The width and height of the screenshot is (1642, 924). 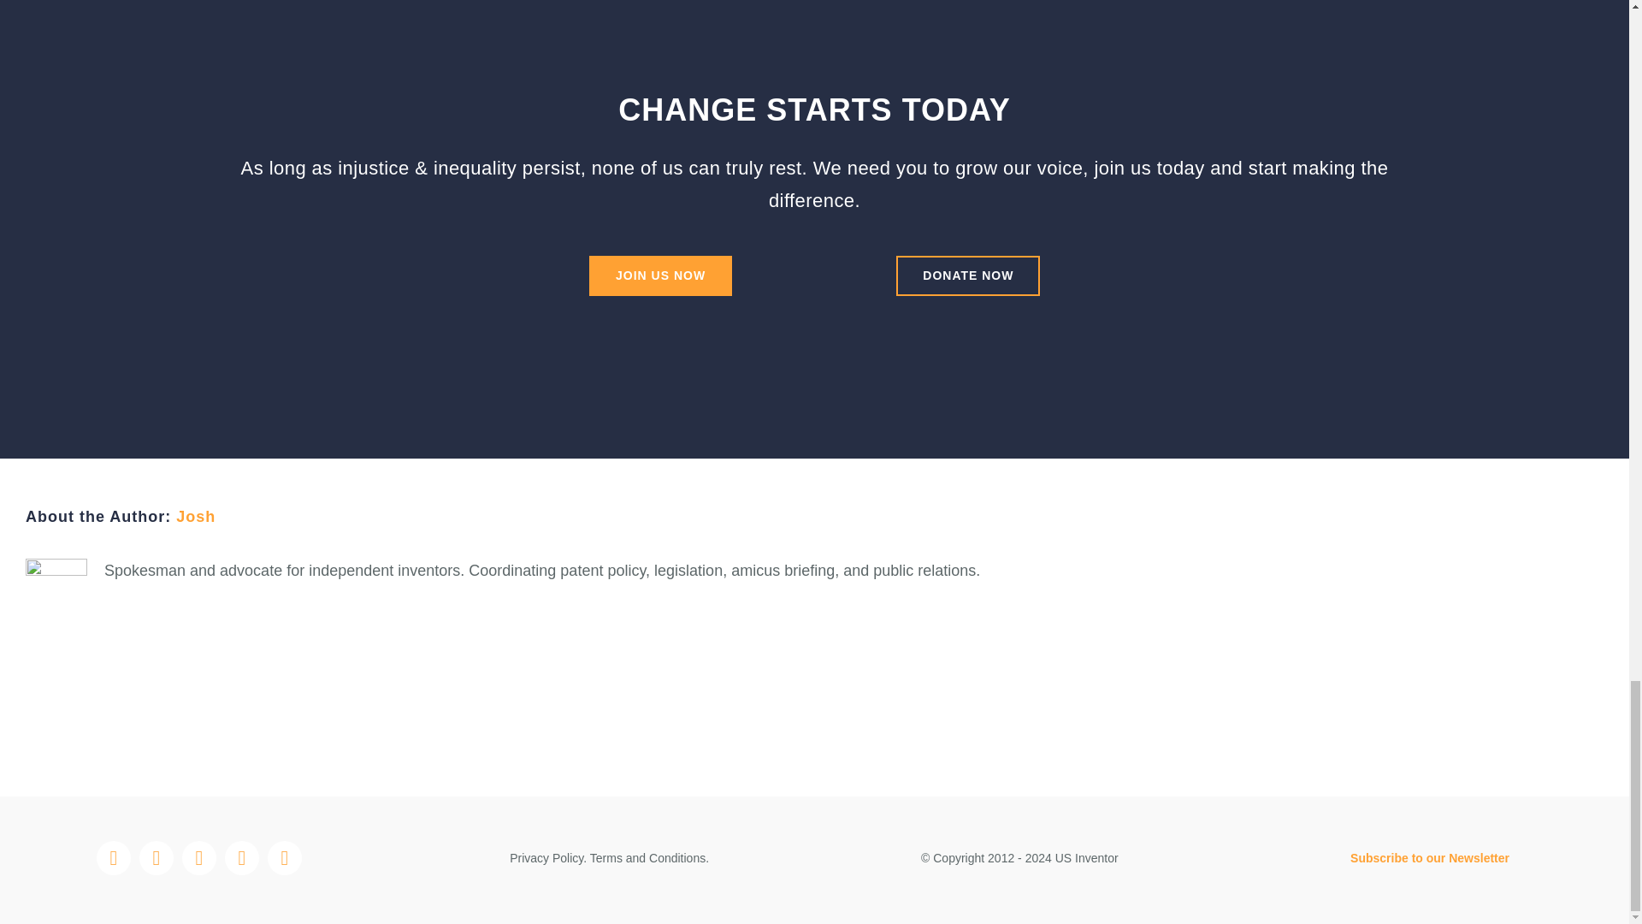 I want to click on YouTube, so click(x=242, y=857).